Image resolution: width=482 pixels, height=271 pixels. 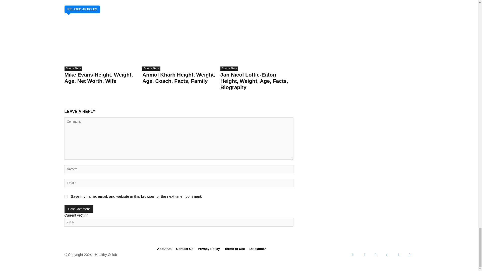 I want to click on yes, so click(x=66, y=196).